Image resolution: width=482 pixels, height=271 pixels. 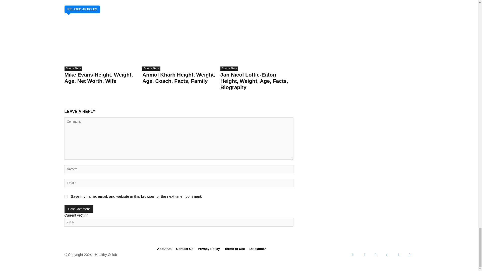 I want to click on yes, so click(x=66, y=196).